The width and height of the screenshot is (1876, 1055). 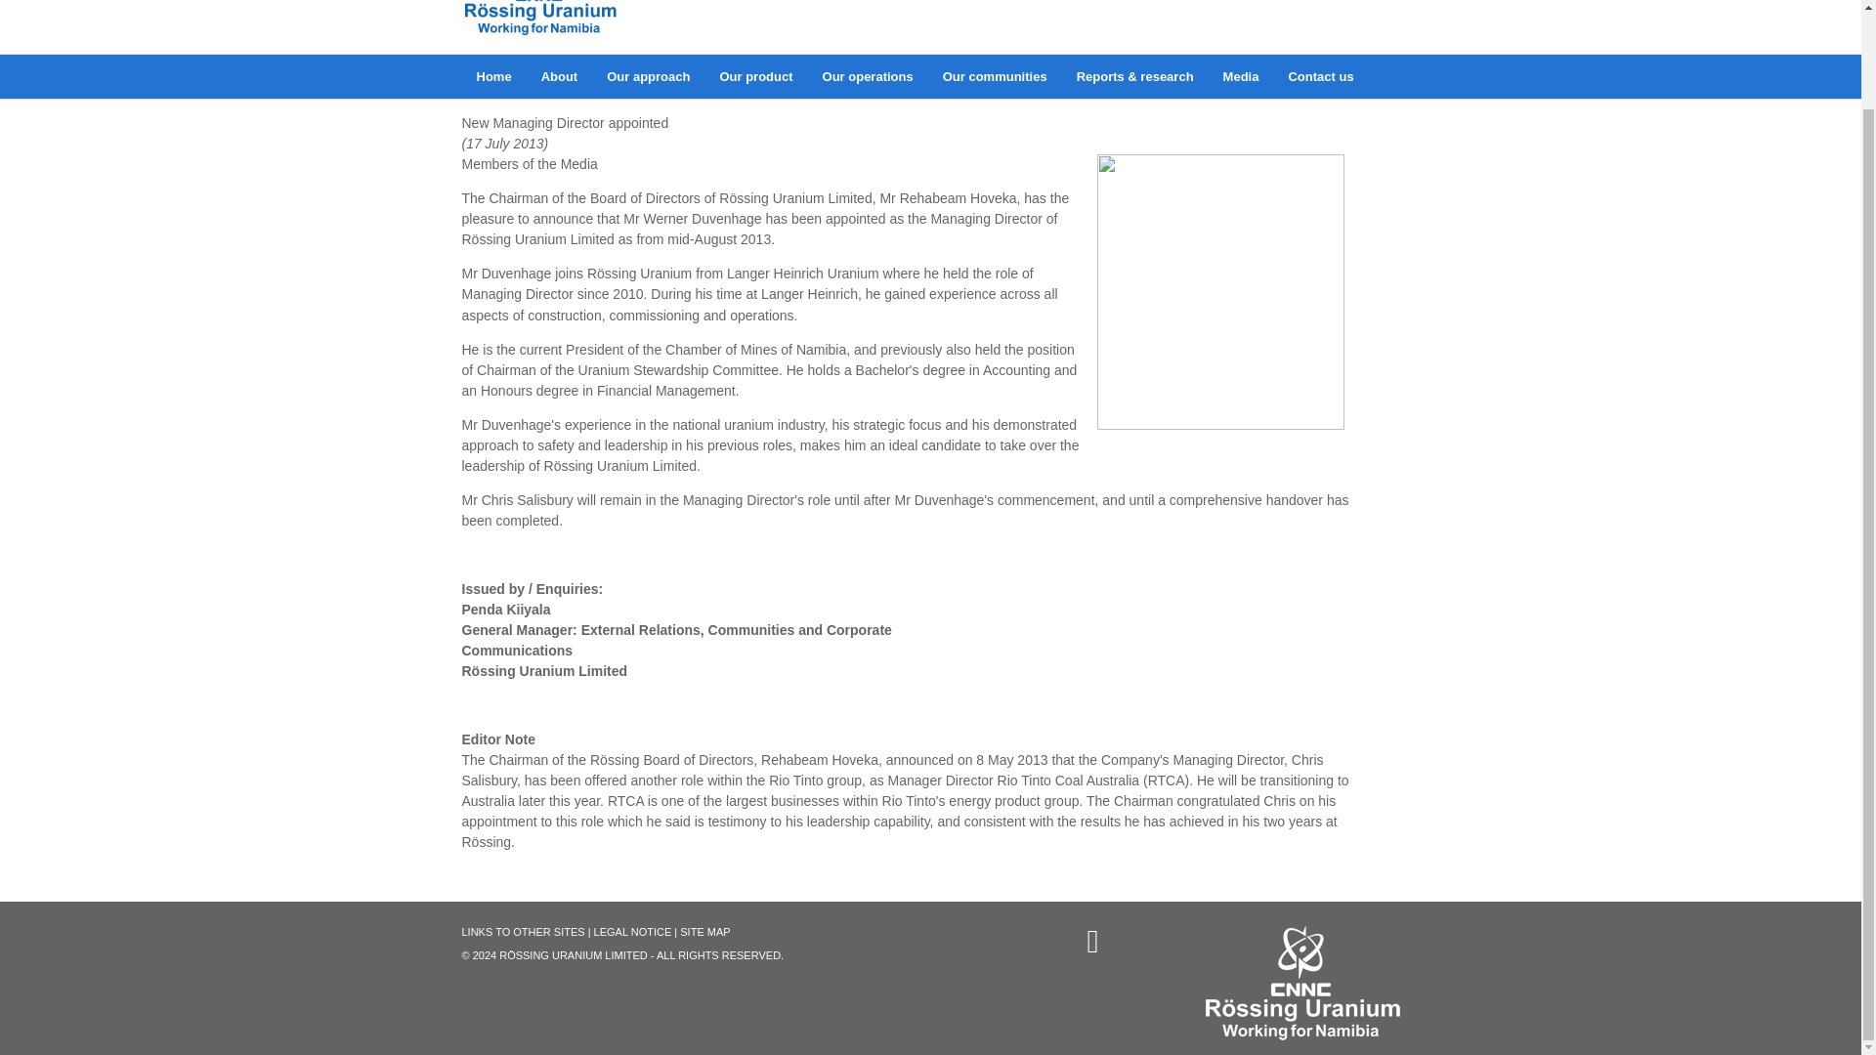 I want to click on Reports and research, so click(x=1134, y=76).